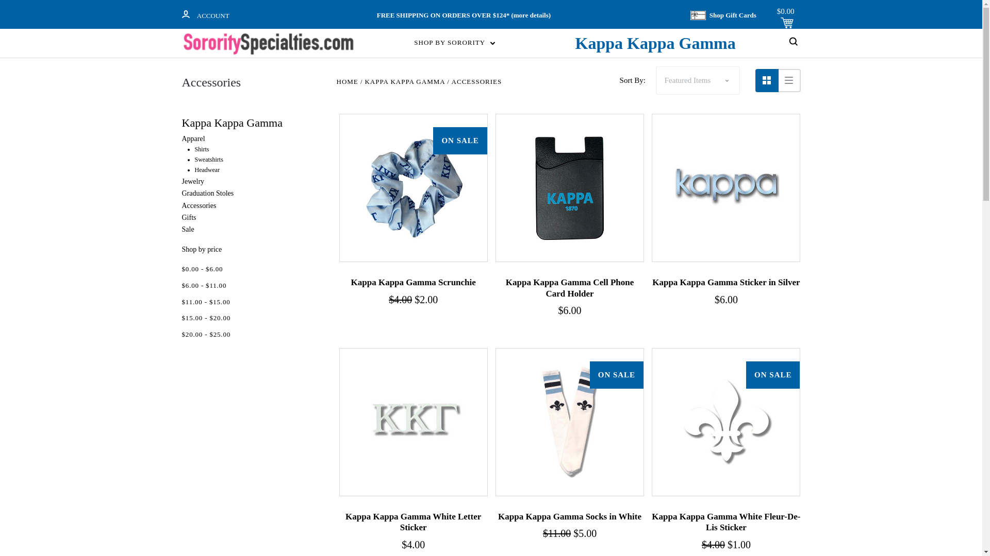 The width and height of the screenshot is (990, 556). I want to click on Sale, so click(188, 229).